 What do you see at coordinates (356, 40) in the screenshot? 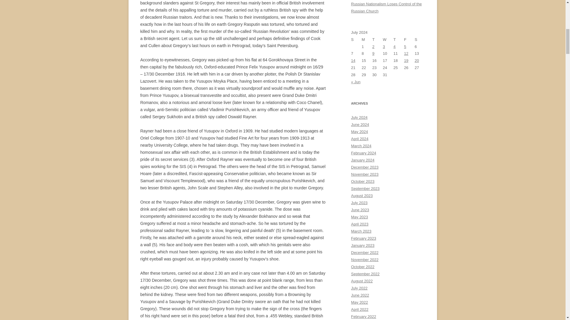
I see `Sunday` at bounding box center [356, 40].